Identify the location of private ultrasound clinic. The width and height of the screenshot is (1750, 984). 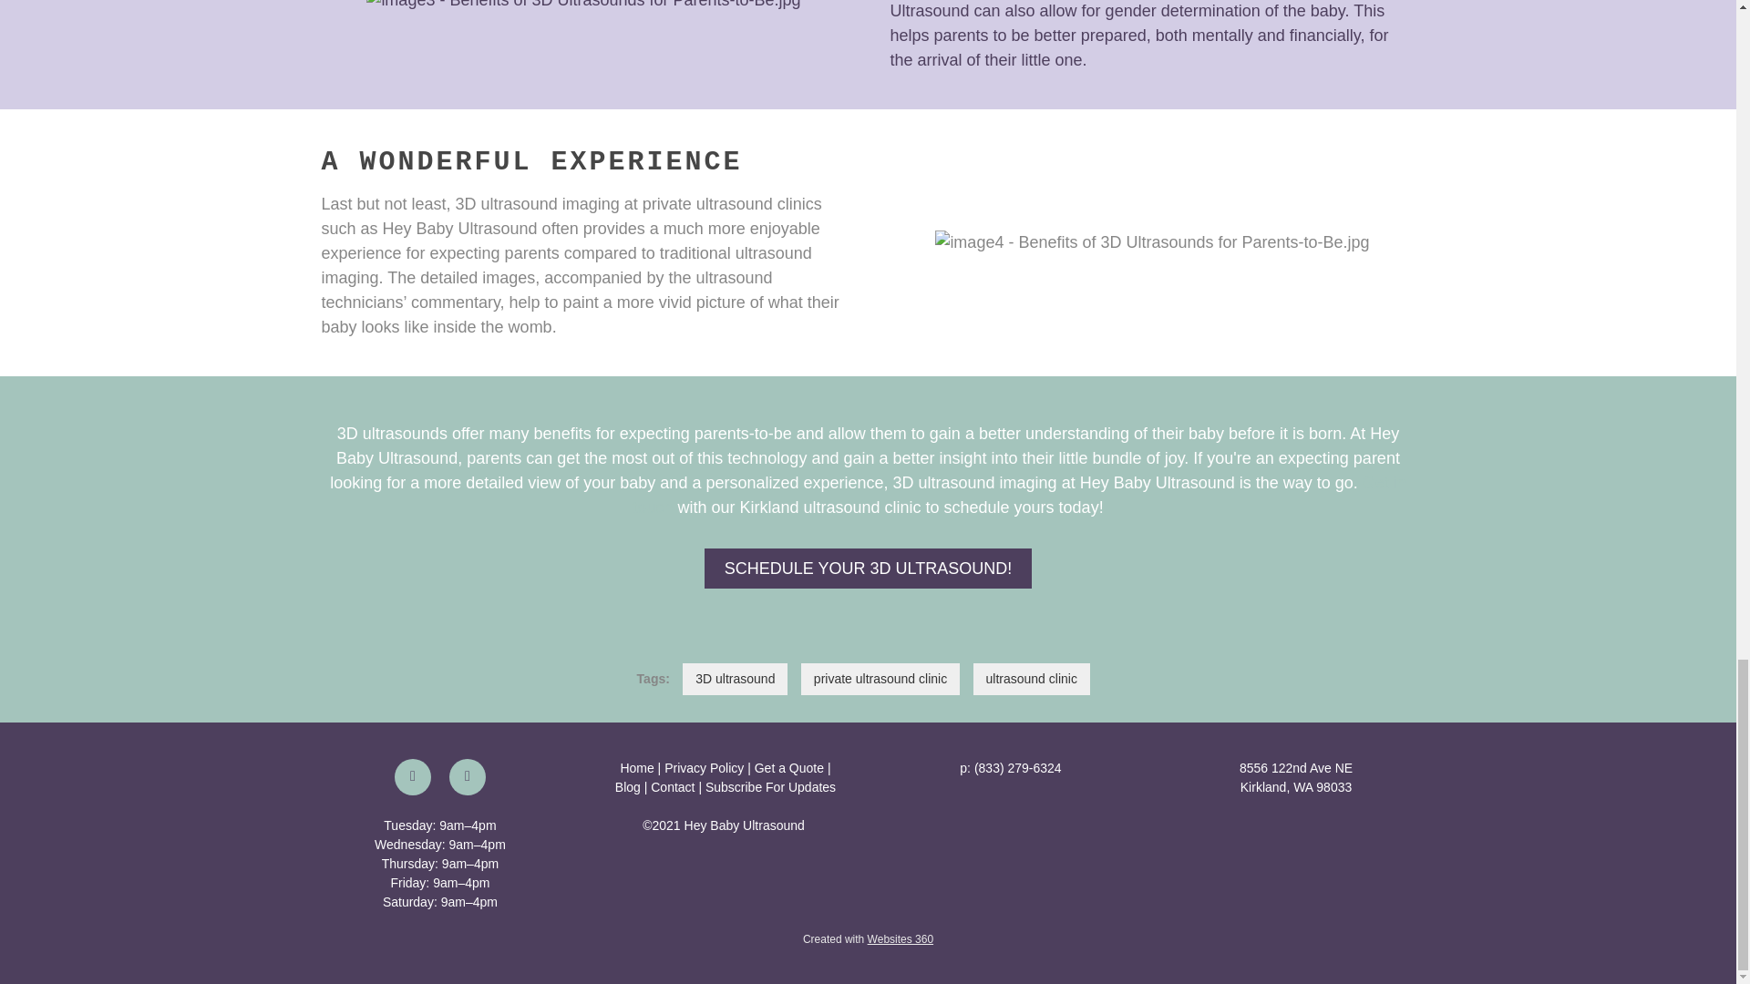
(880, 678).